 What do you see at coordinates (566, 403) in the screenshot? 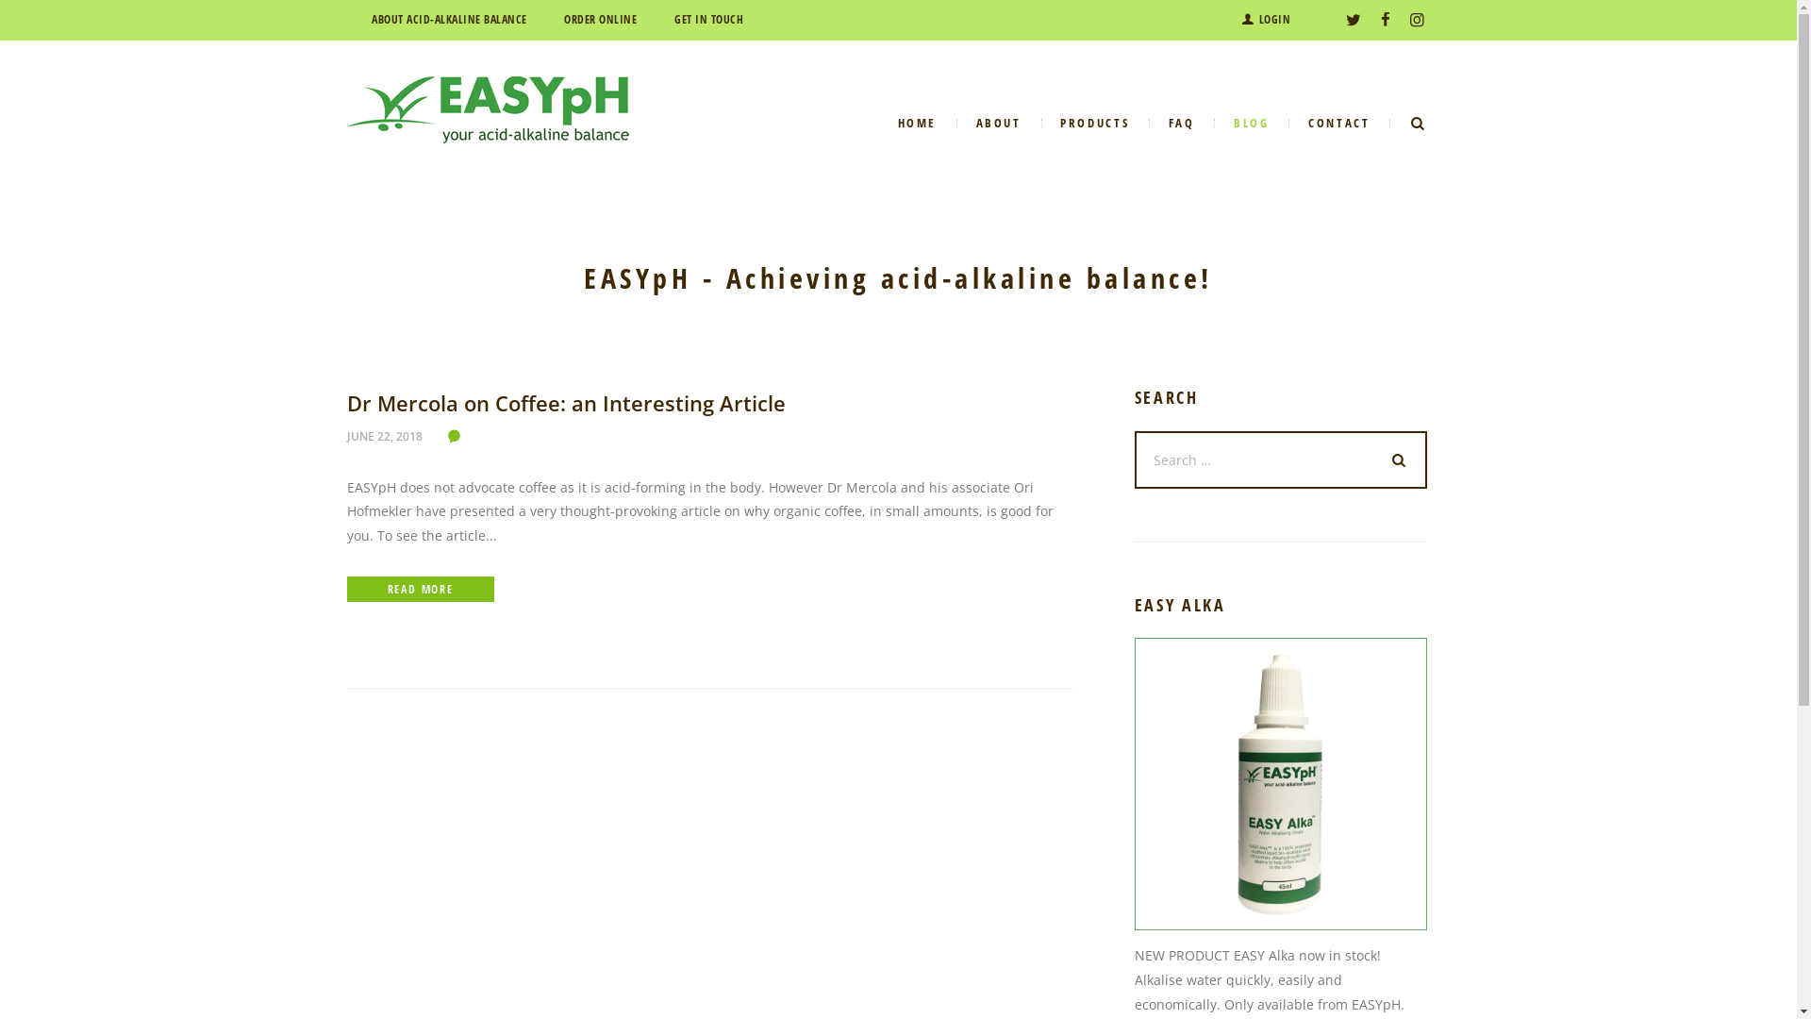
I see `Dr Mercola on Coffee: an Interesting Article` at bounding box center [566, 403].